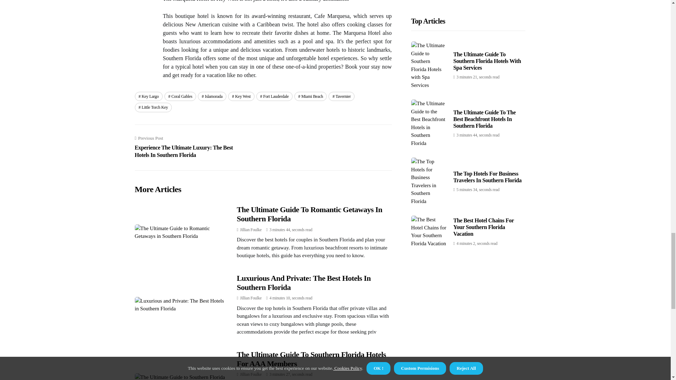 Image resolution: width=676 pixels, height=380 pixels. What do you see at coordinates (148, 96) in the screenshot?
I see `Key Largo` at bounding box center [148, 96].